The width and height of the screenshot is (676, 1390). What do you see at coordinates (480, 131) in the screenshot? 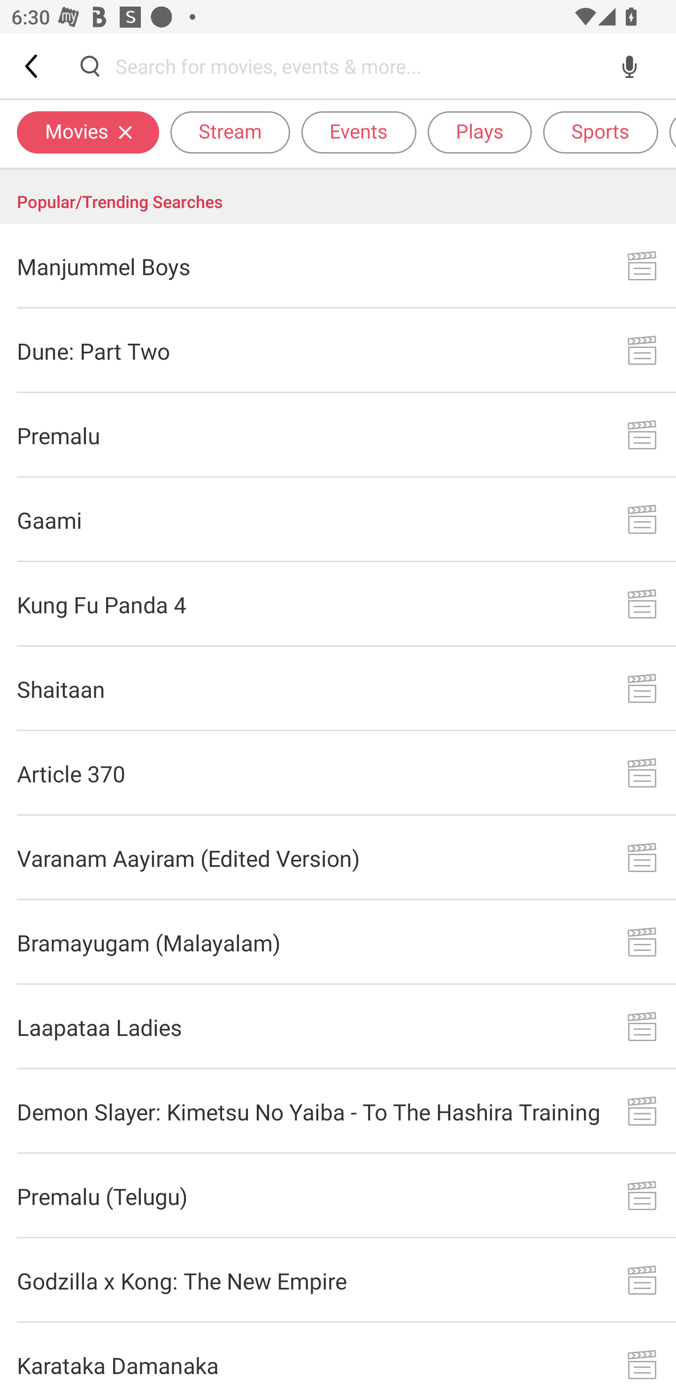
I see `Plays` at bounding box center [480, 131].